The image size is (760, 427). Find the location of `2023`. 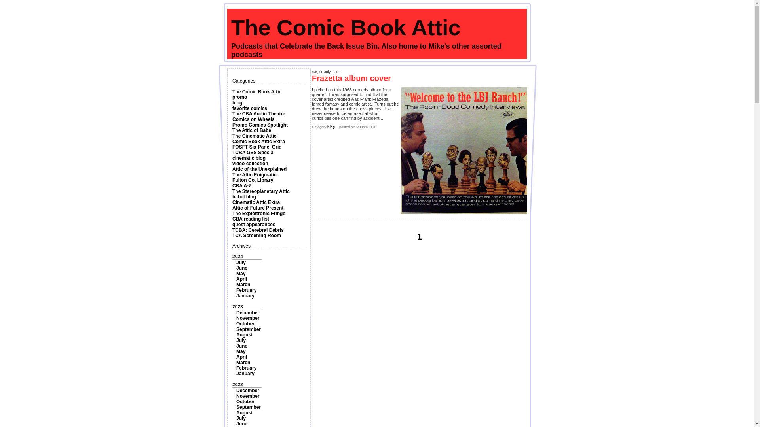

2023 is located at coordinates (237, 307).